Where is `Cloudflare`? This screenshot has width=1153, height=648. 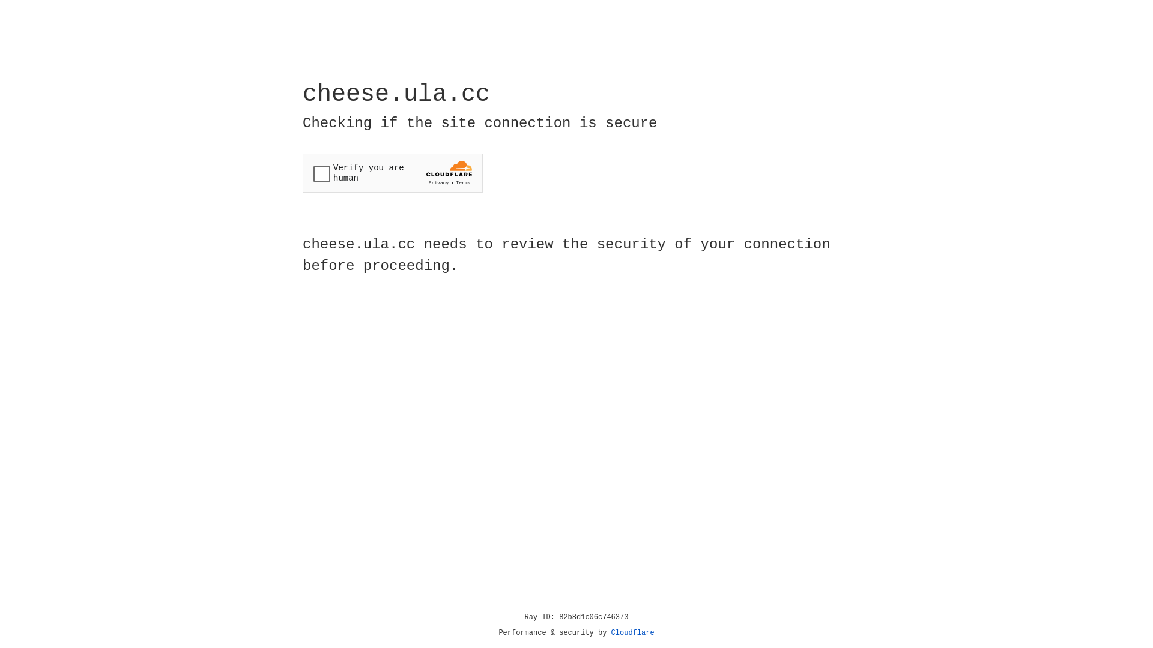
Cloudflare is located at coordinates (633, 633).